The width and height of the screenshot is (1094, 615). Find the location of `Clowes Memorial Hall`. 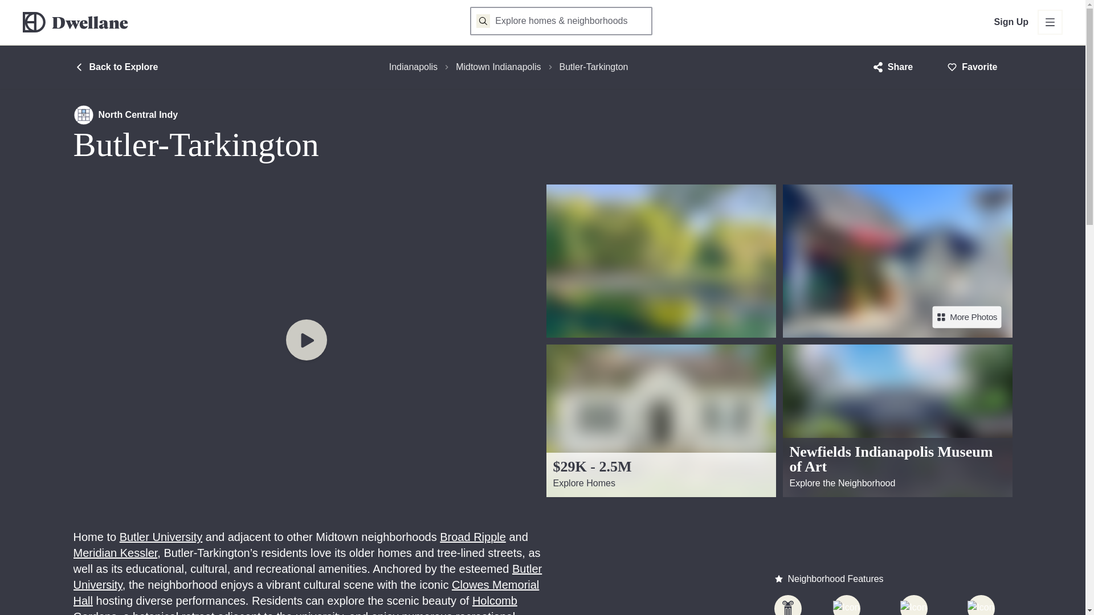

Clowes Memorial Hall is located at coordinates (306, 592).